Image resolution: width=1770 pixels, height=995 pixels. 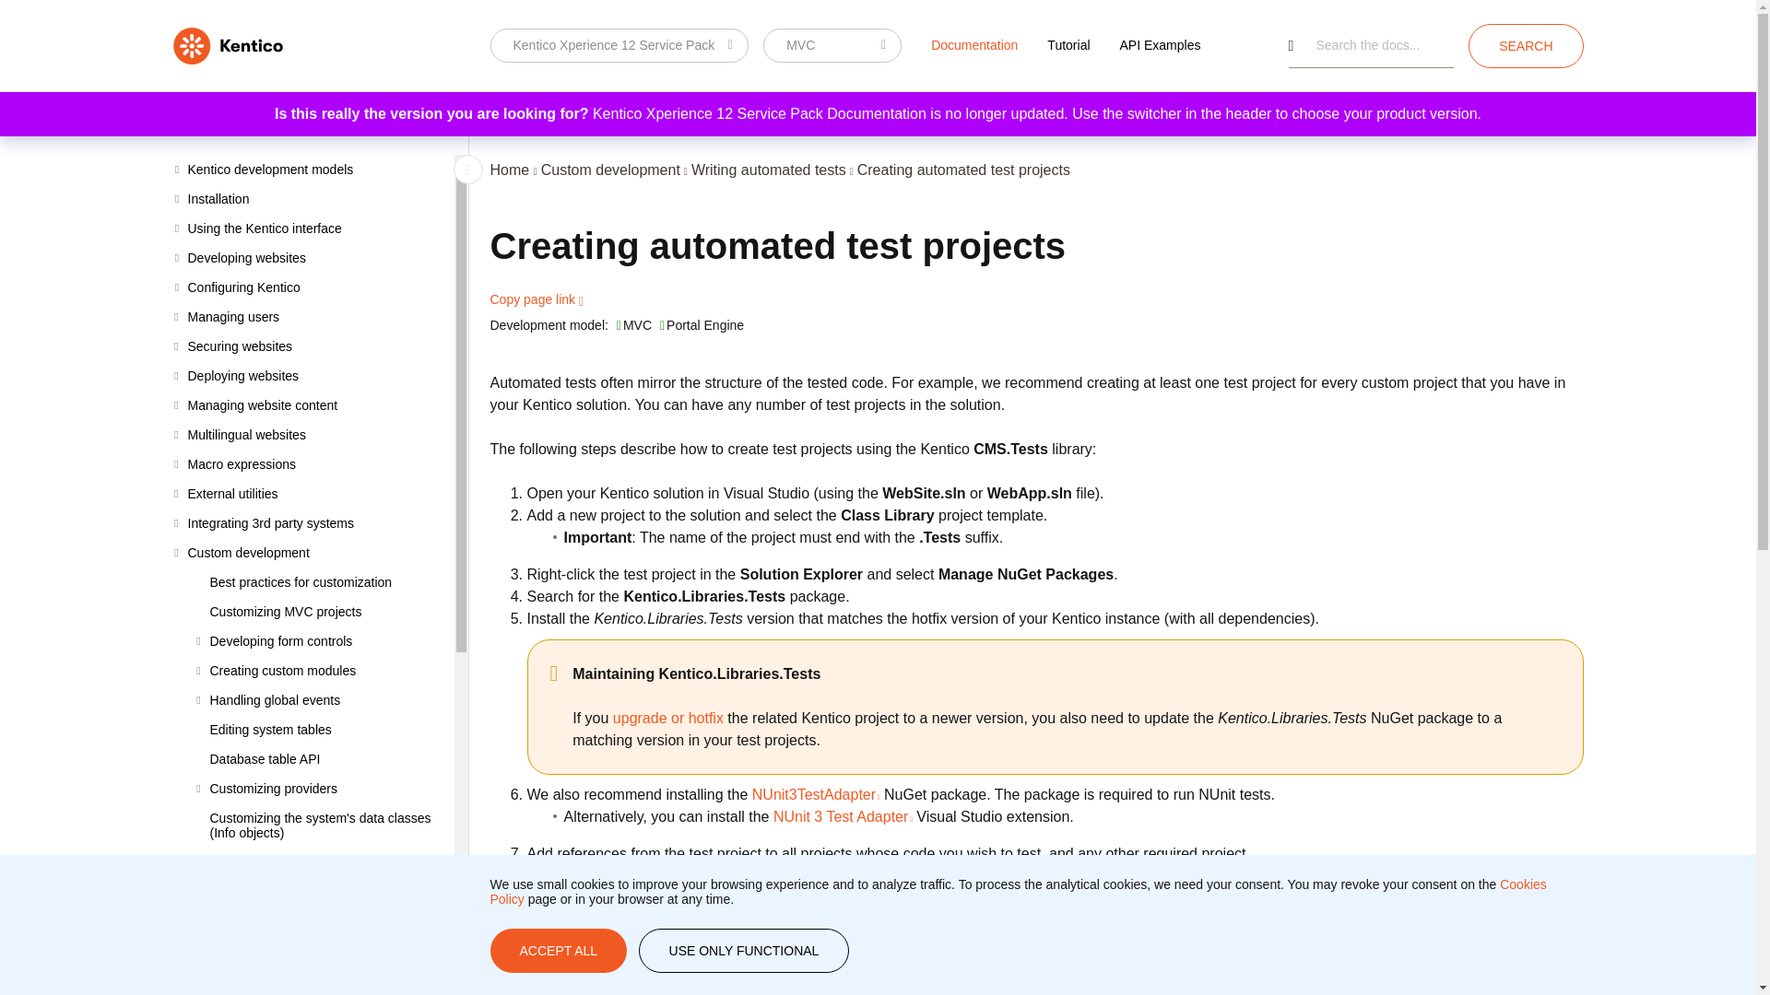 I want to click on Documentation, so click(x=973, y=44).